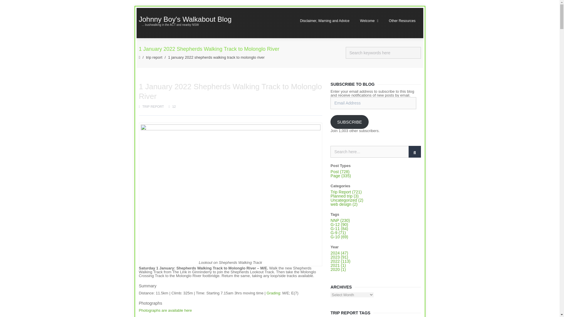 The height and width of the screenshot is (317, 564). Describe the element at coordinates (369, 21) in the screenshot. I see `Welcome` at that location.